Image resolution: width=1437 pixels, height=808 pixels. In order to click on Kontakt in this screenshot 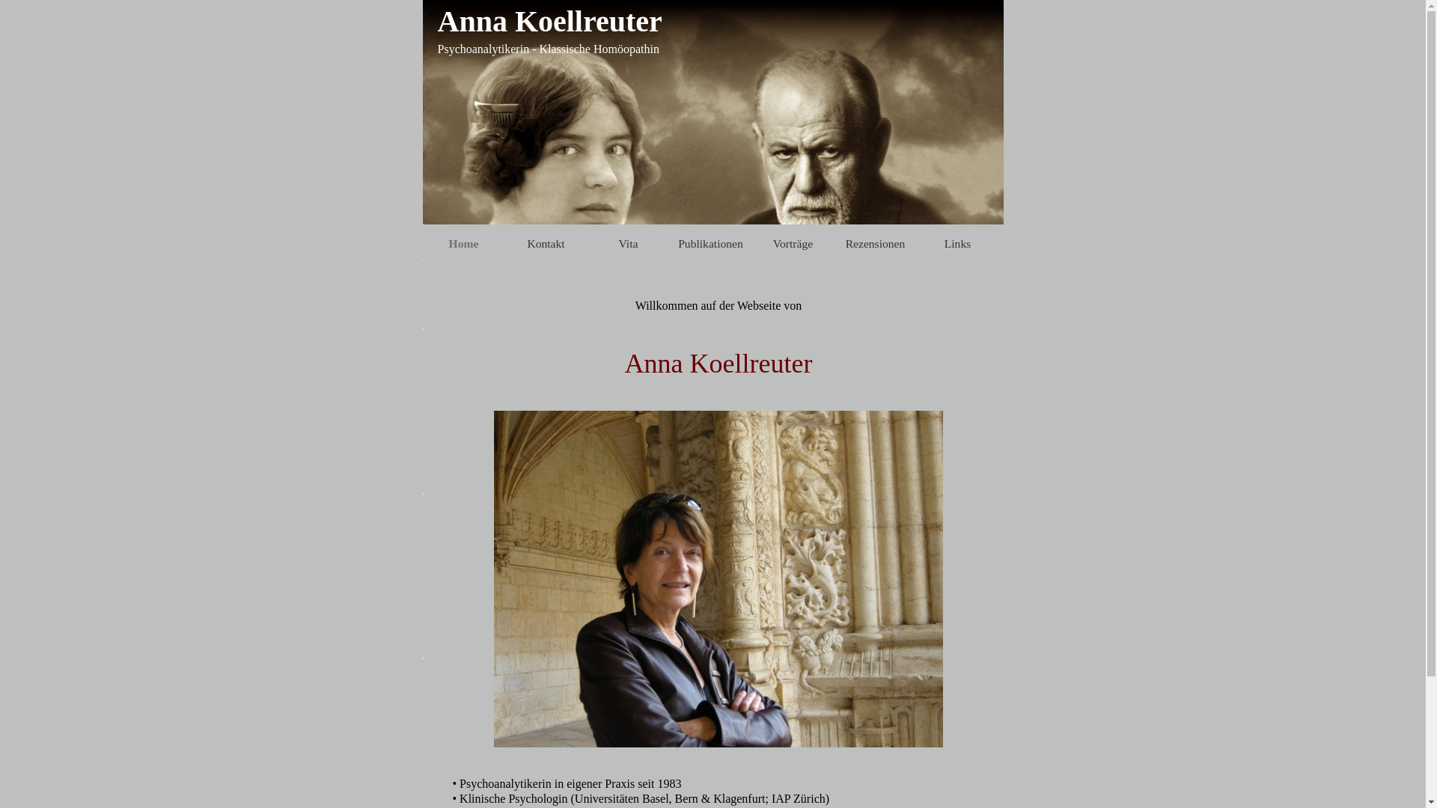, I will do `click(546, 242)`.